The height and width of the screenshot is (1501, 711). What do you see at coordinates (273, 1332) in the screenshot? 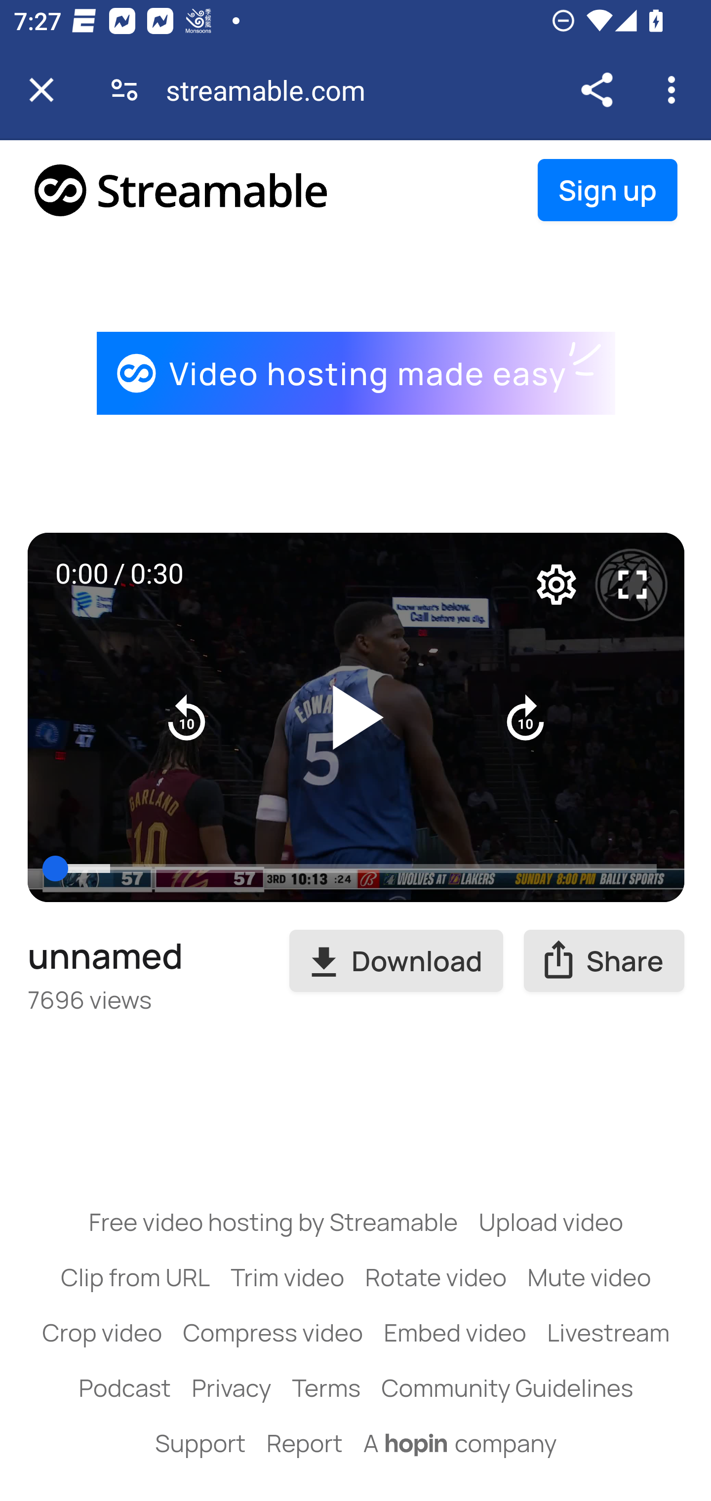
I see `Compress video` at bounding box center [273, 1332].